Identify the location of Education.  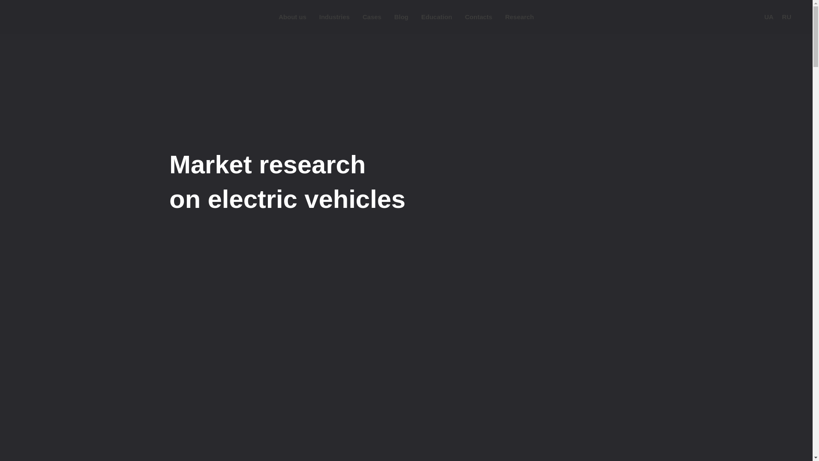
(436, 17).